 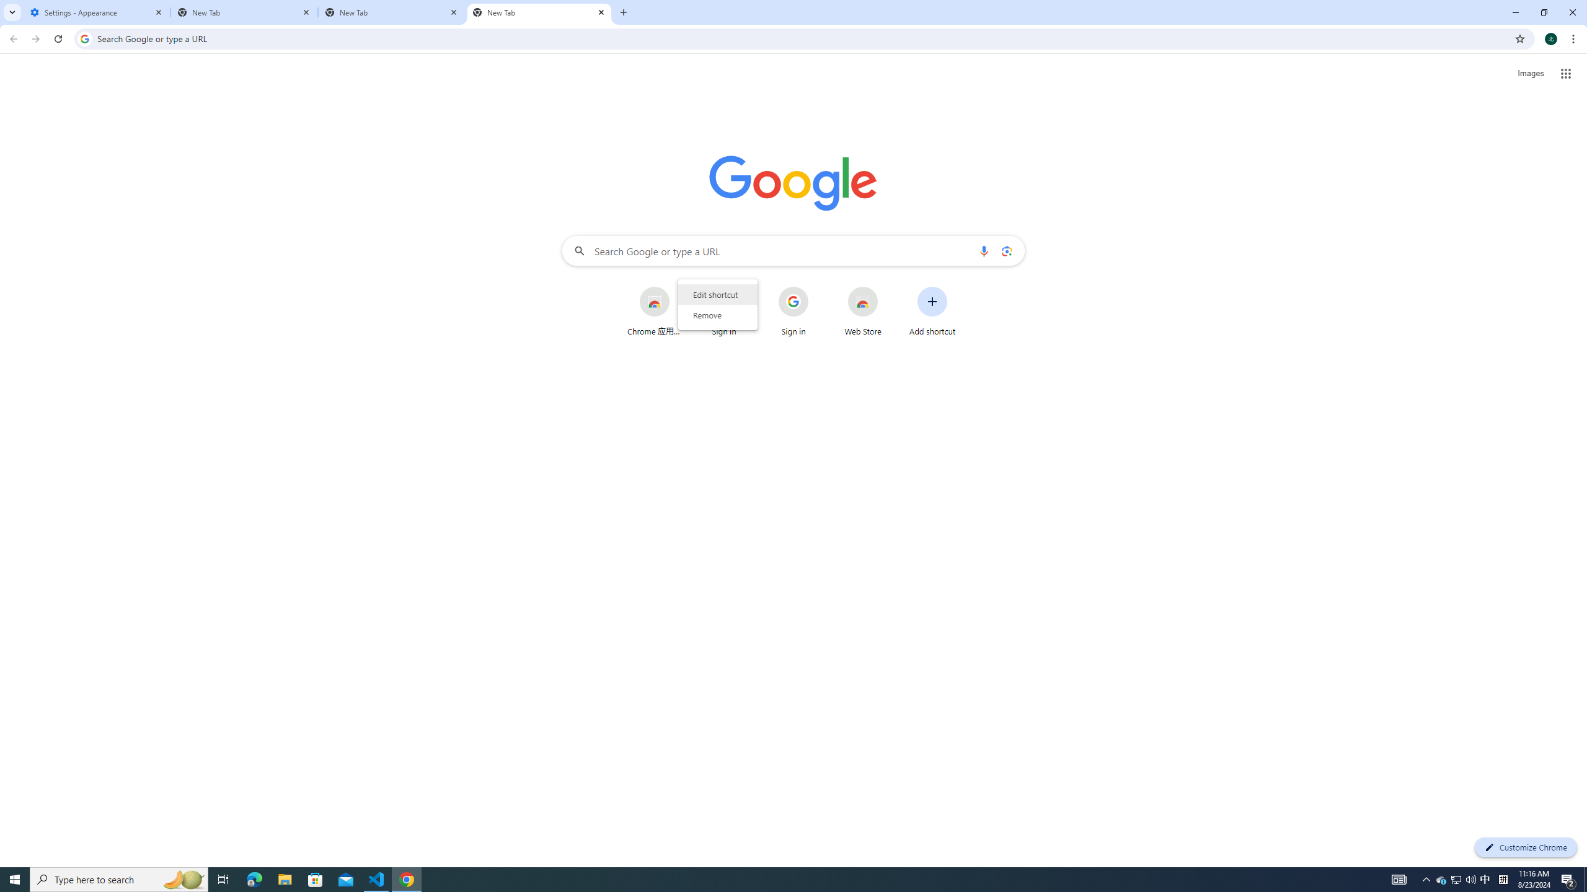 I want to click on Settings - Appearance, so click(x=97, y=12).